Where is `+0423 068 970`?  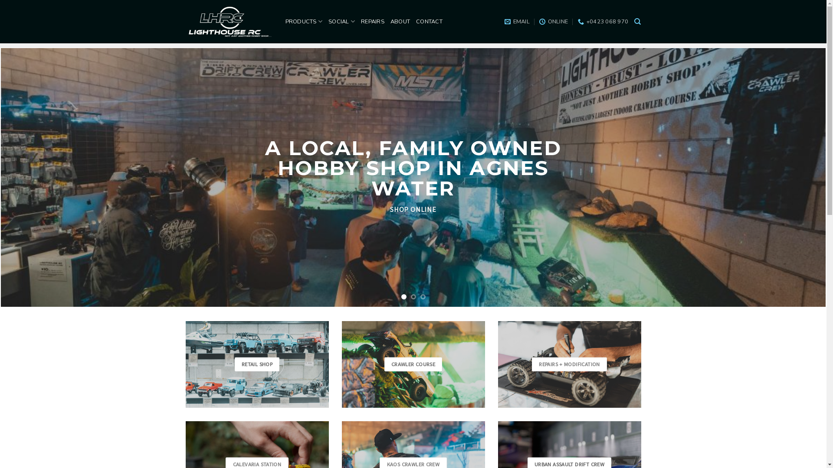
+0423 068 970 is located at coordinates (603, 22).